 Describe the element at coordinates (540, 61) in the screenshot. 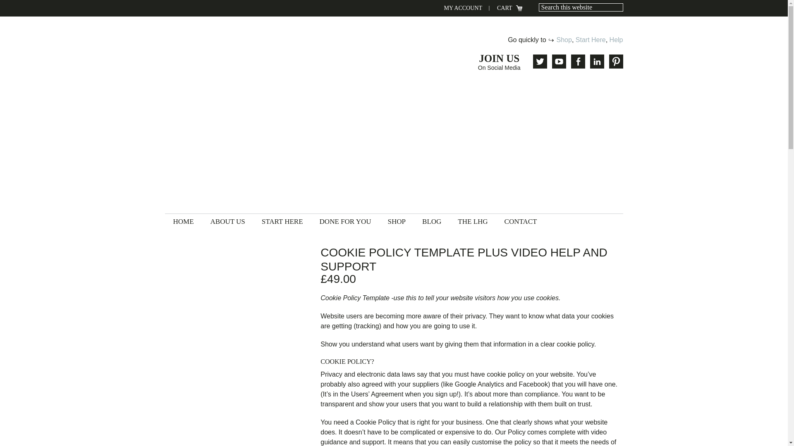

I see `Twitter` at that location.